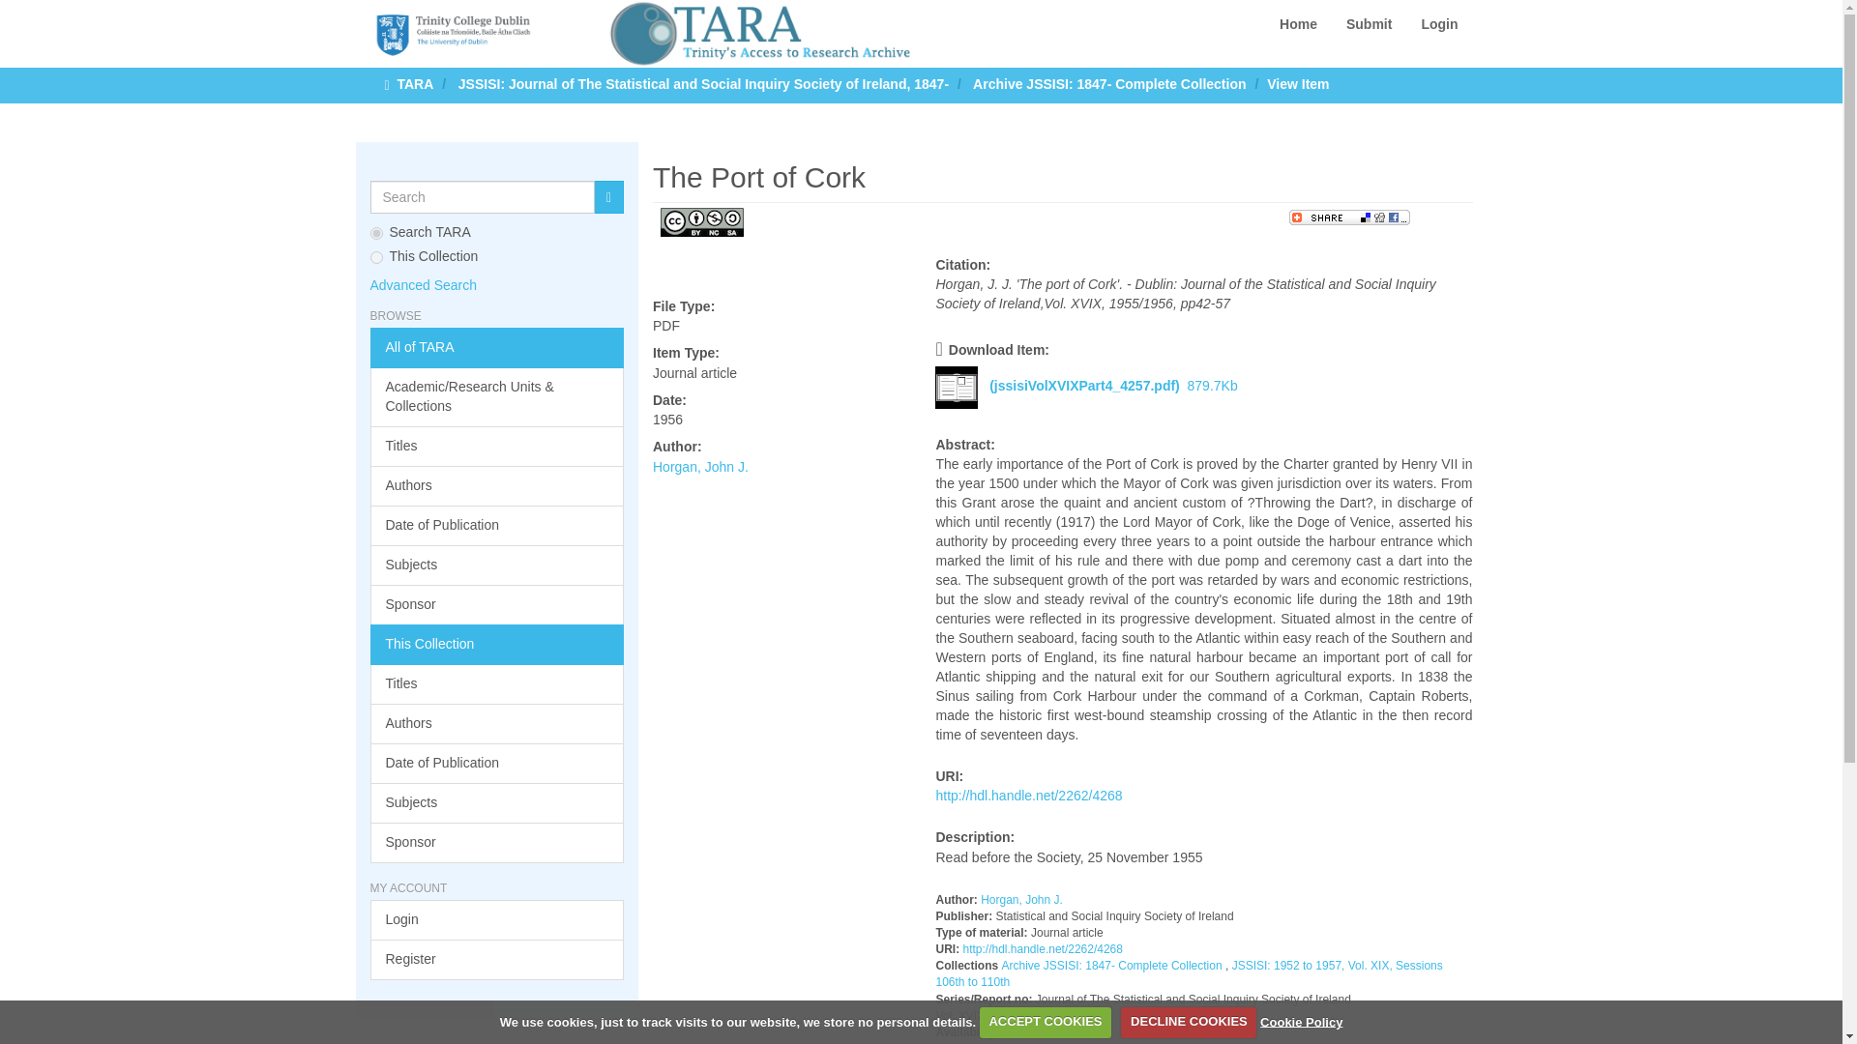 Image resolution: width=1857 pixels, height=1044 pixels. I want to click on Login, so click(1439, 23).